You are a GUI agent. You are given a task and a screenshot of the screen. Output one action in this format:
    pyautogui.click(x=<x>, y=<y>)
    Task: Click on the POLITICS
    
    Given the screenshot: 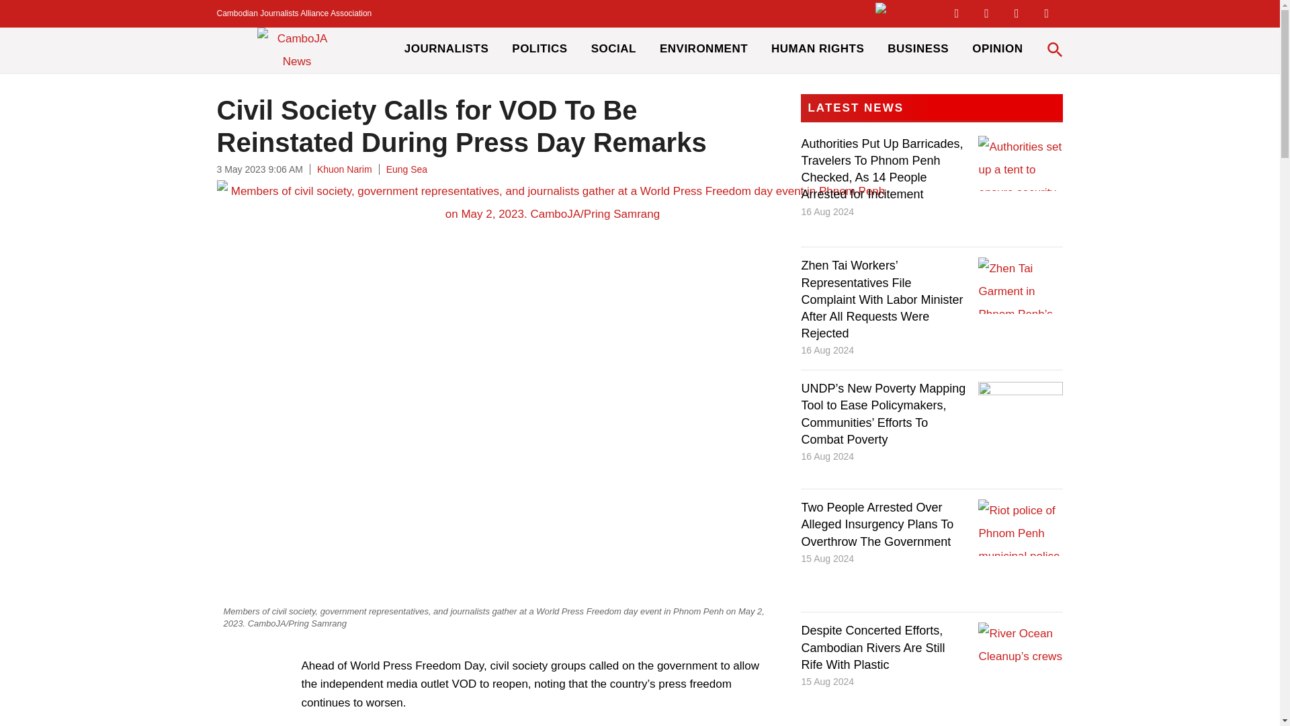 What is the action you would take?
    pyautogui.click(x=540, y=50)
    